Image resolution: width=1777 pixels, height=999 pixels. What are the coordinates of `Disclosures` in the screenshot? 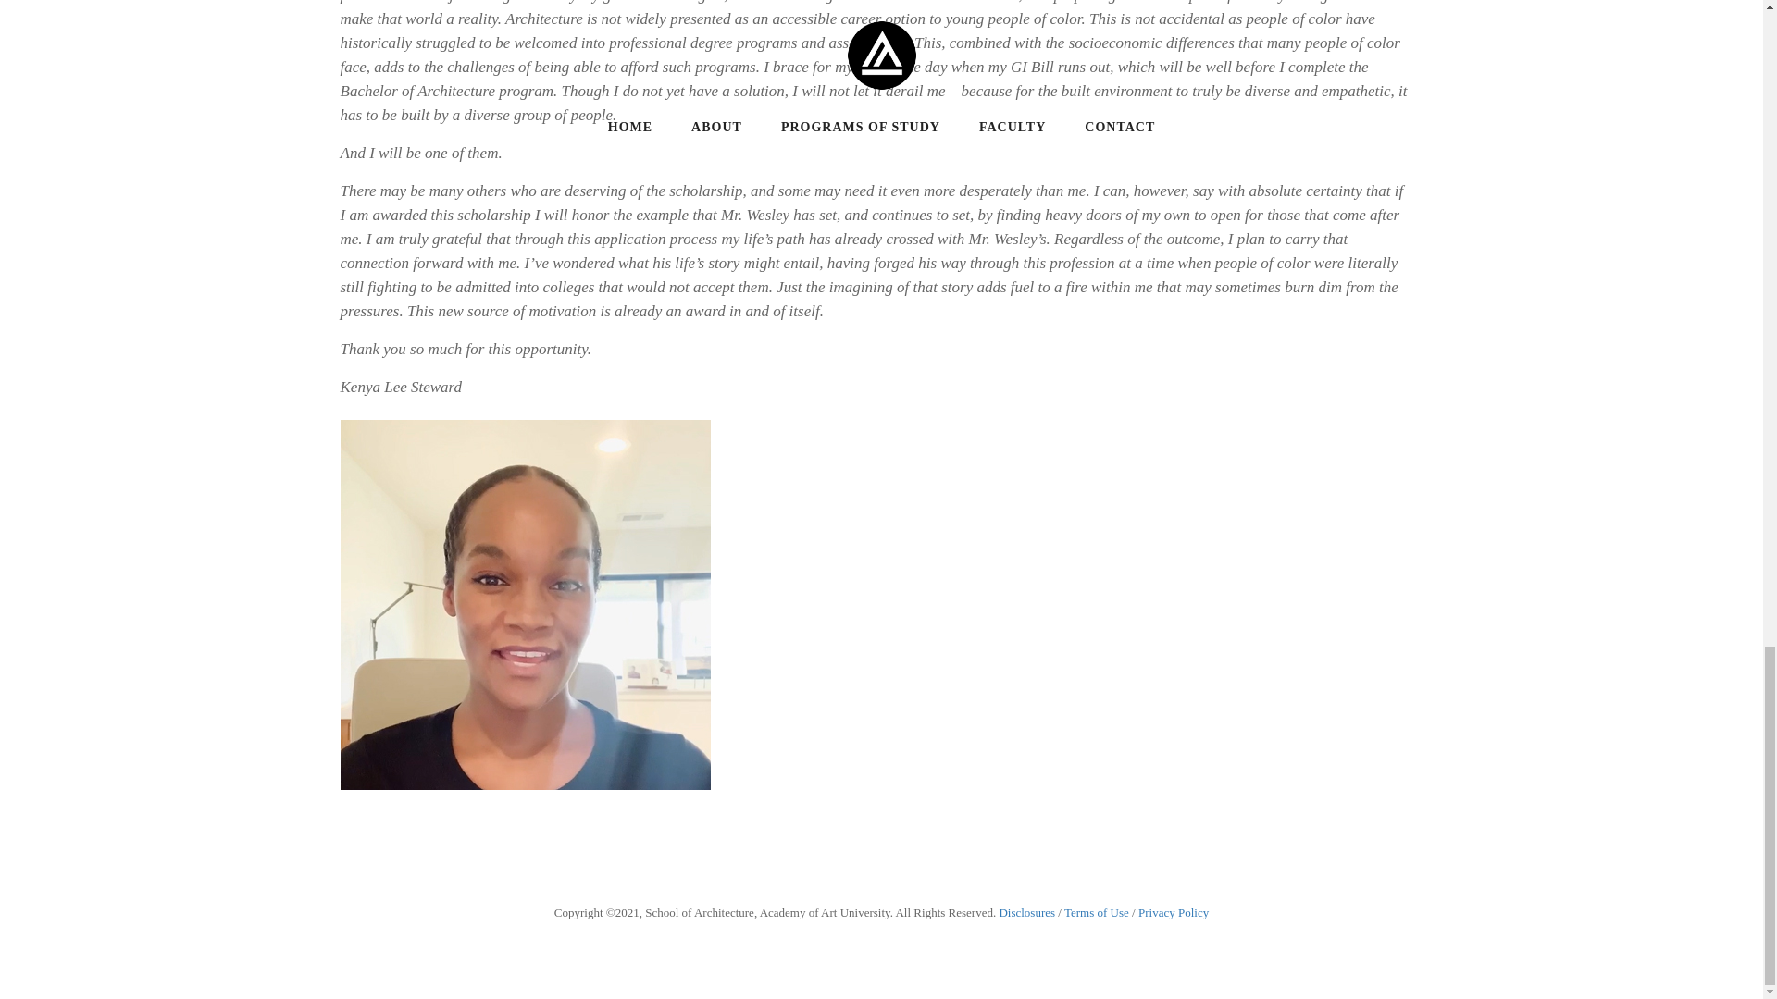 It's located at (1027, 912).